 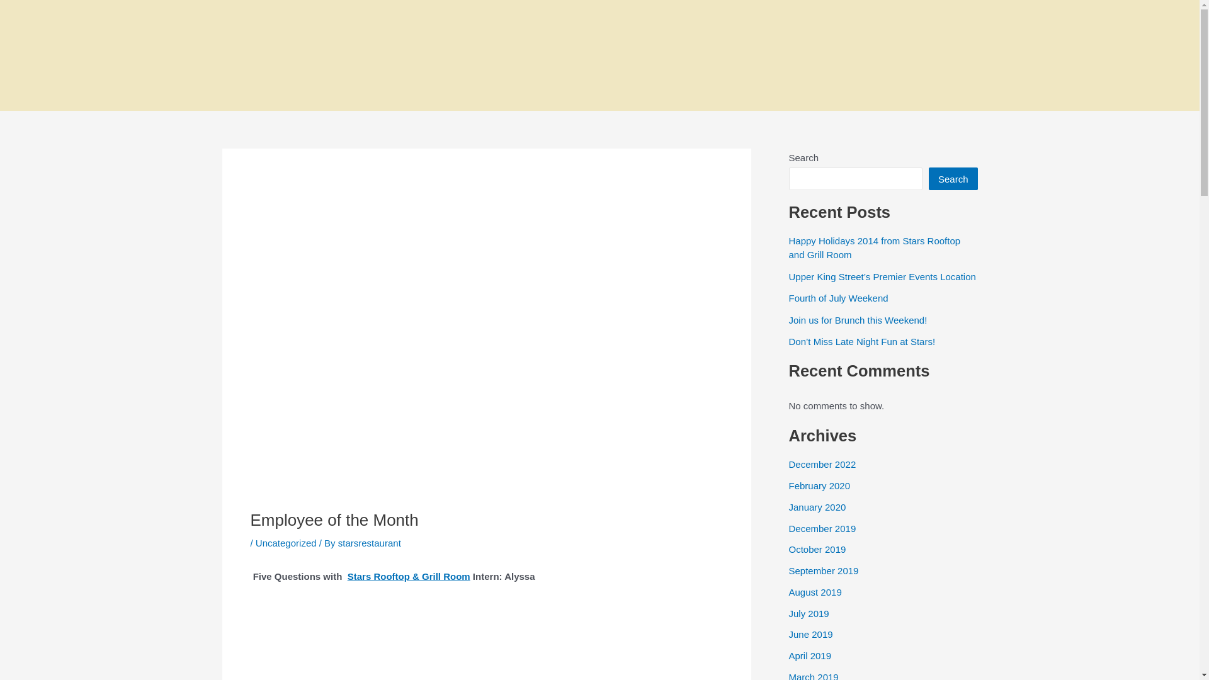 What do you see at coordinates (812, 676) in the screenshot?
I see `March 2019` at bounding box center [812, 676].